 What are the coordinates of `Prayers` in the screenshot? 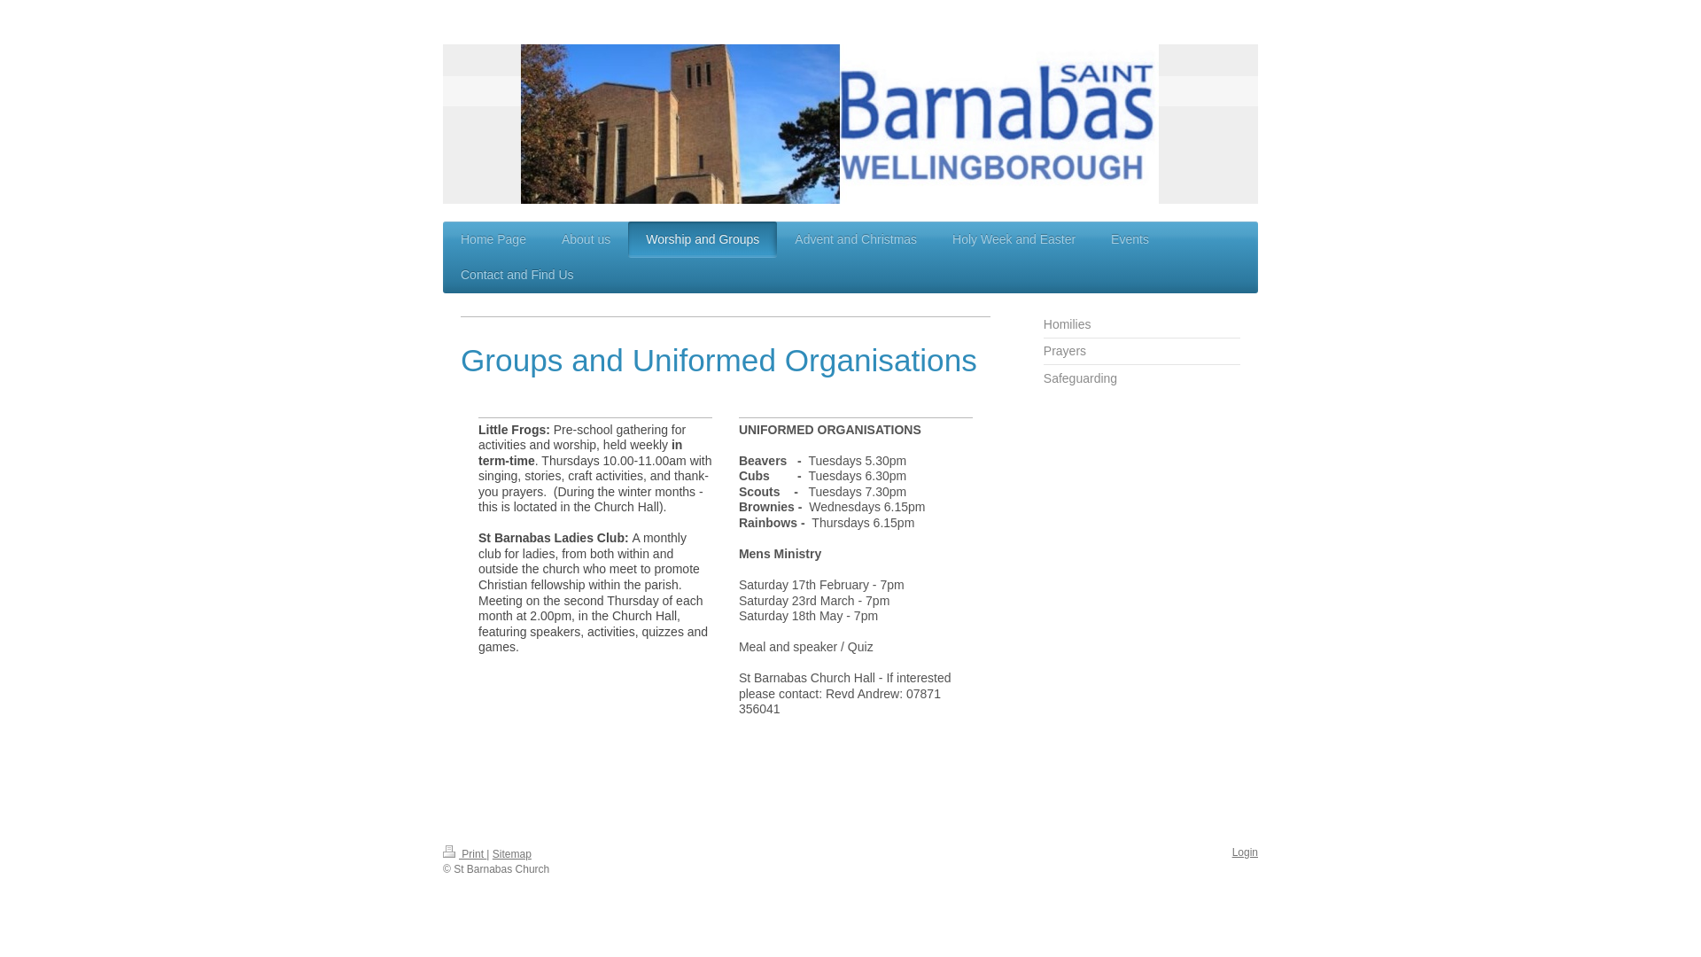 It's located at (1141, 351).